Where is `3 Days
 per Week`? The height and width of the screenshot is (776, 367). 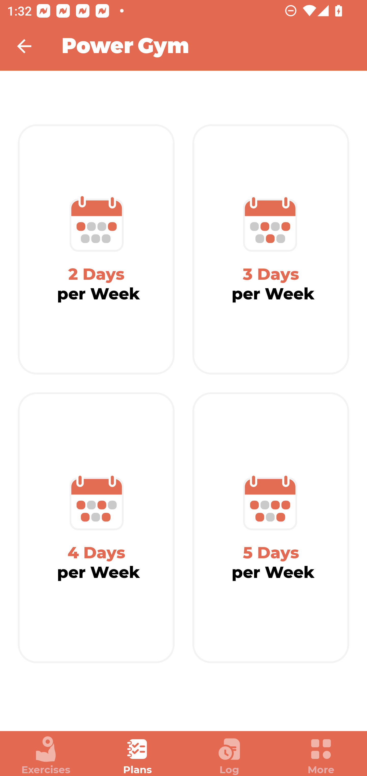
3 Days
 per Week is located at coordinates (271, 249).